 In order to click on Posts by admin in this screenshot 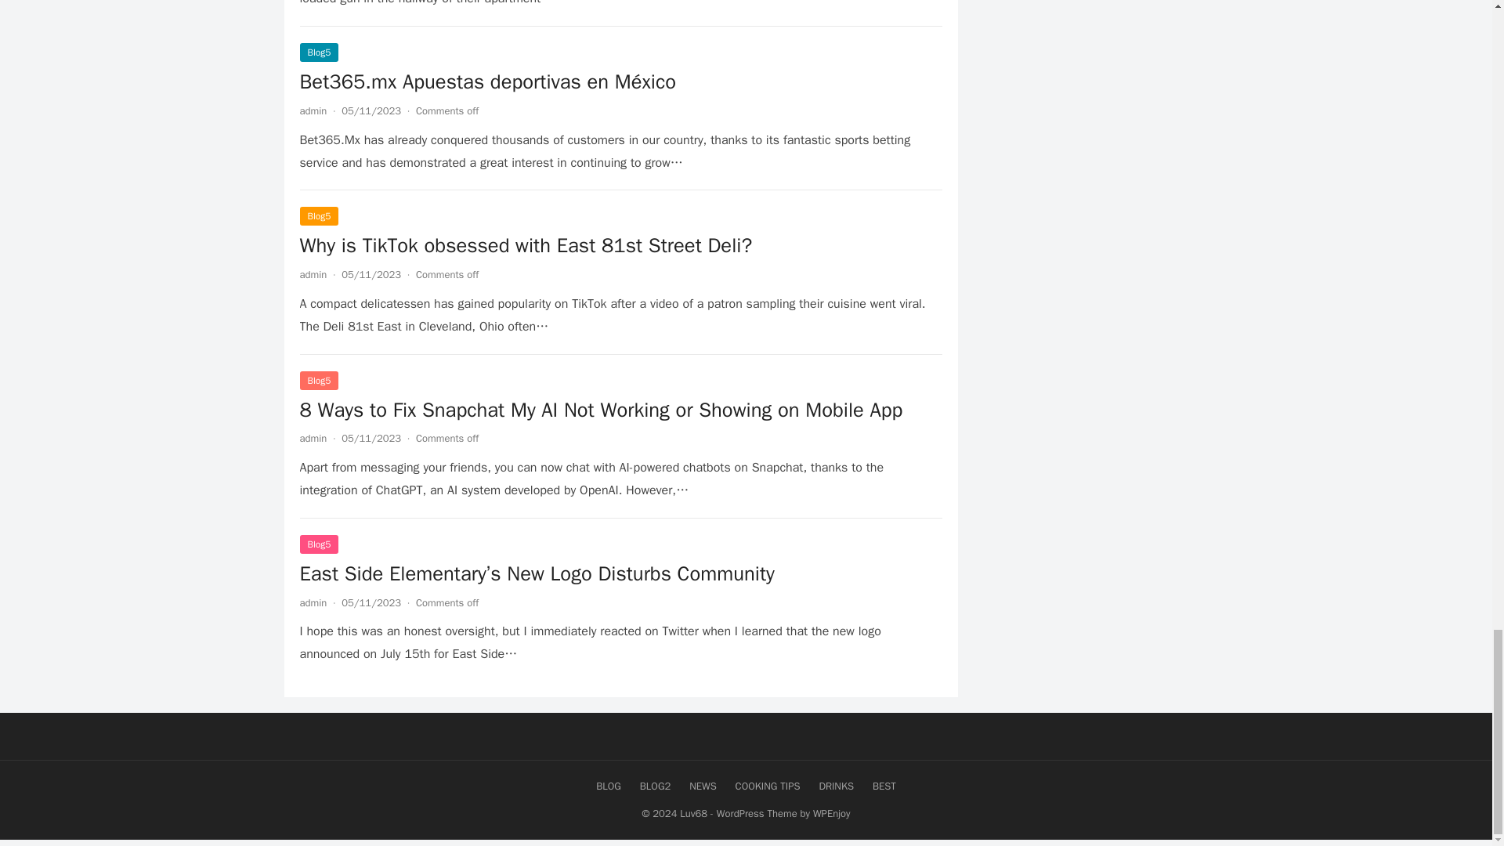, I will do `click(313, 274)`.